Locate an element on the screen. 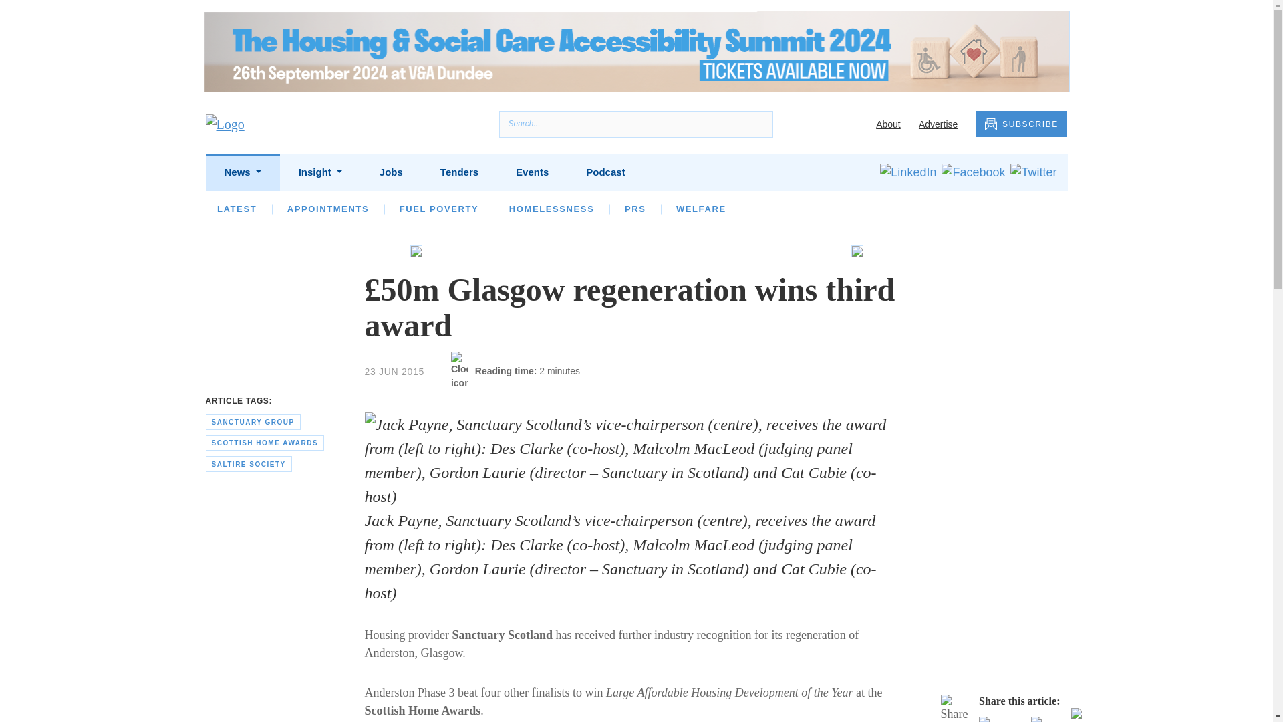 This screenshot has width=1283, height=722. HOMELESSNESS is located at coordinates (552, 209).